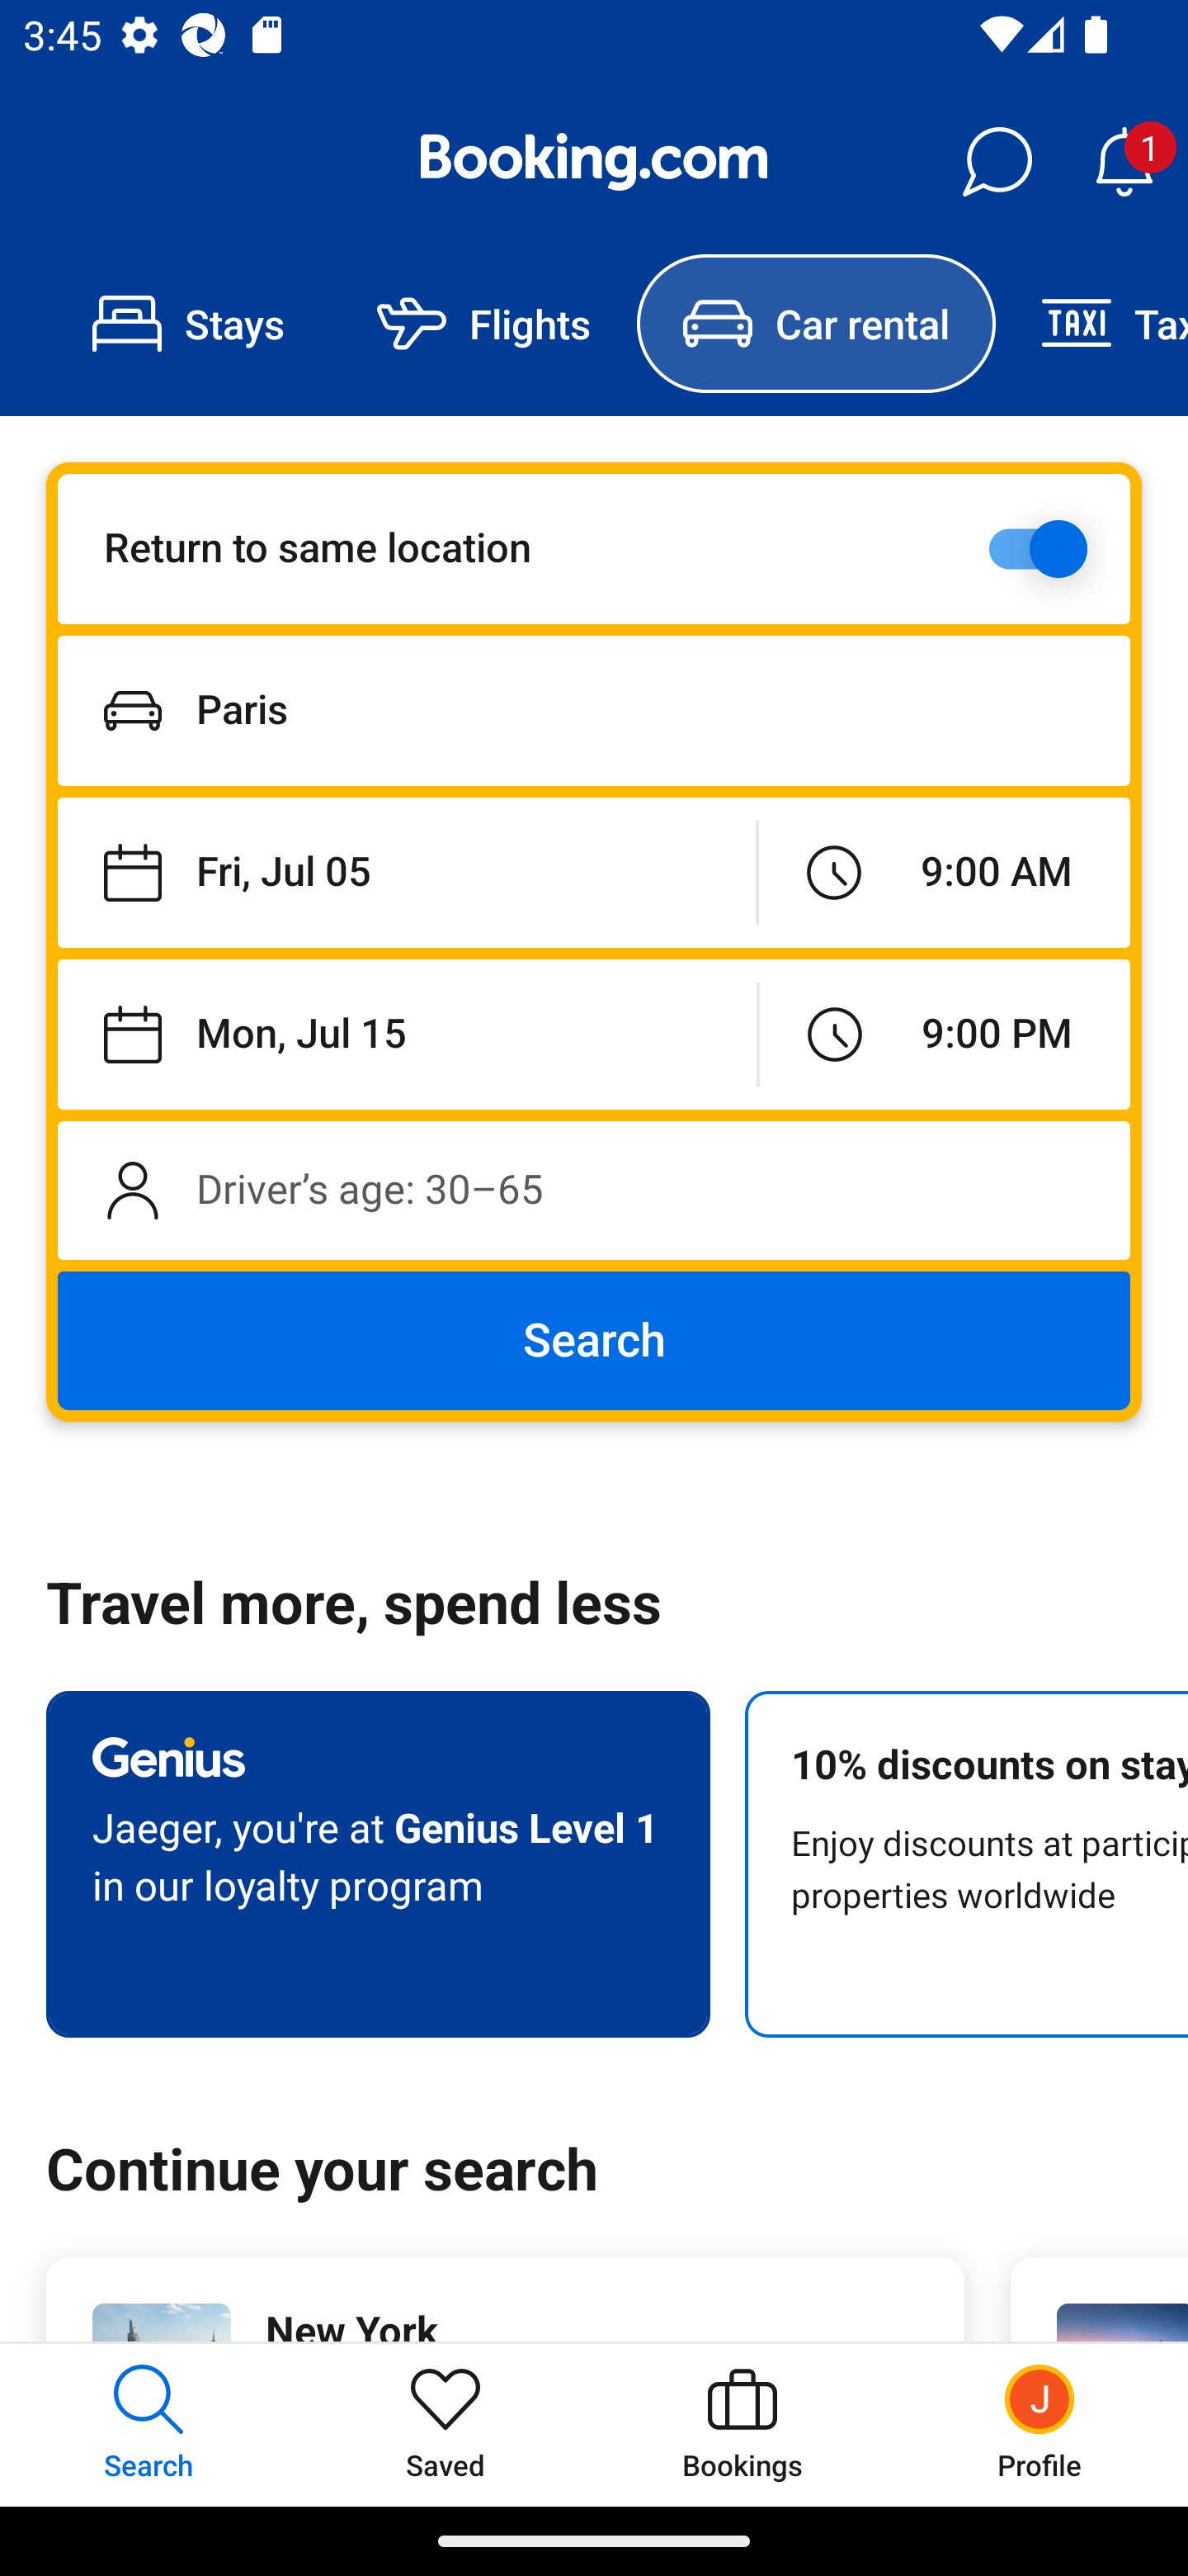 The width and height of the screenshot is (1188, 2576). I want to click on Pick-up location: Text(name=Paris), so click(594, 710).